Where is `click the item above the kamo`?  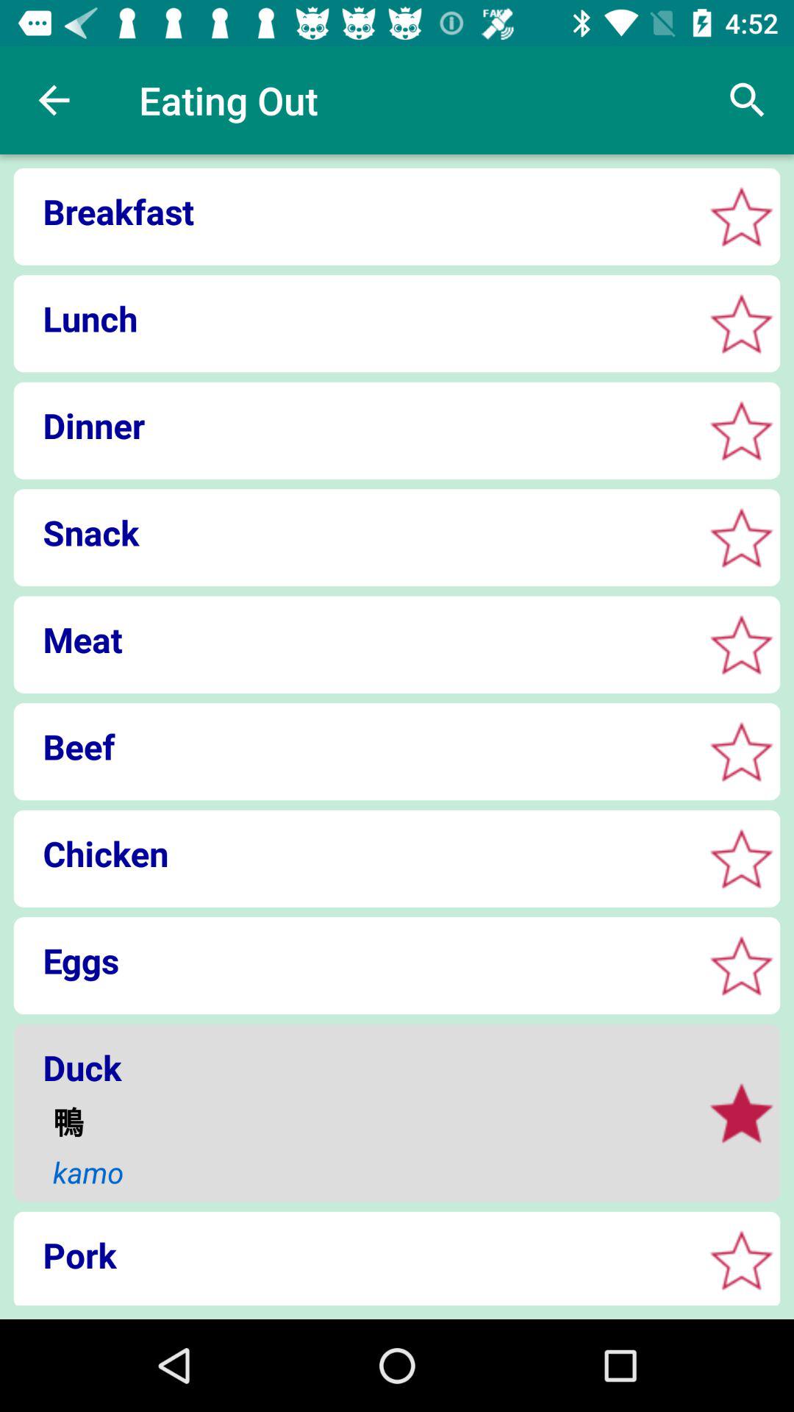
click the item above the kamo is located at coordinates (368, 1122).